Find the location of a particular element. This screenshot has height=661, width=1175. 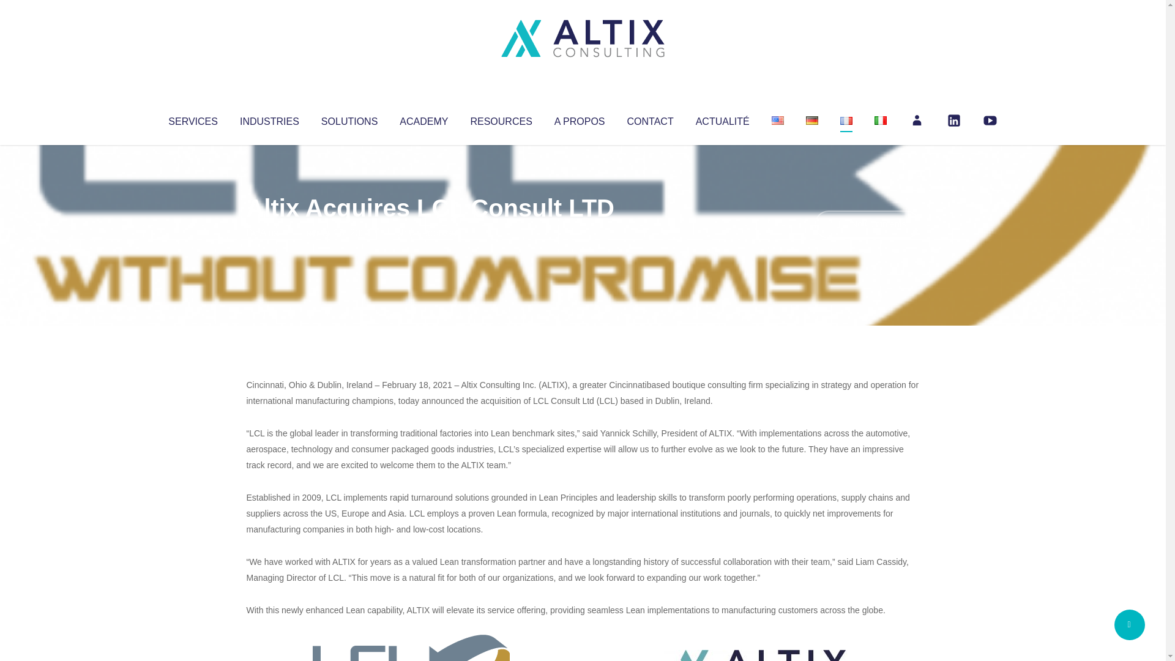

Articles par Altix is located at coordinates (269, 233).